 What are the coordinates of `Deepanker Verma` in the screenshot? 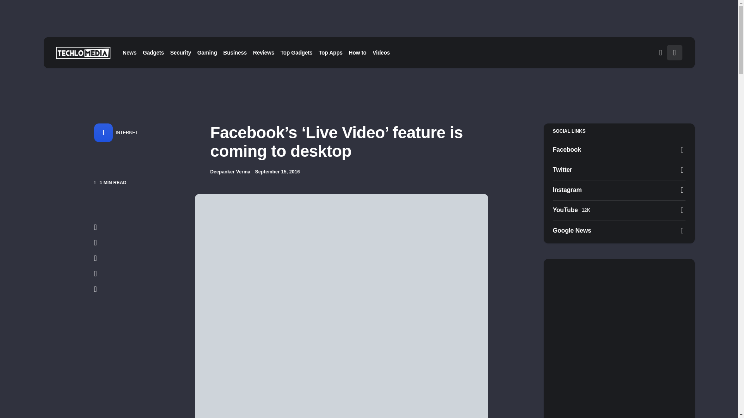 It's located at (230, 172).